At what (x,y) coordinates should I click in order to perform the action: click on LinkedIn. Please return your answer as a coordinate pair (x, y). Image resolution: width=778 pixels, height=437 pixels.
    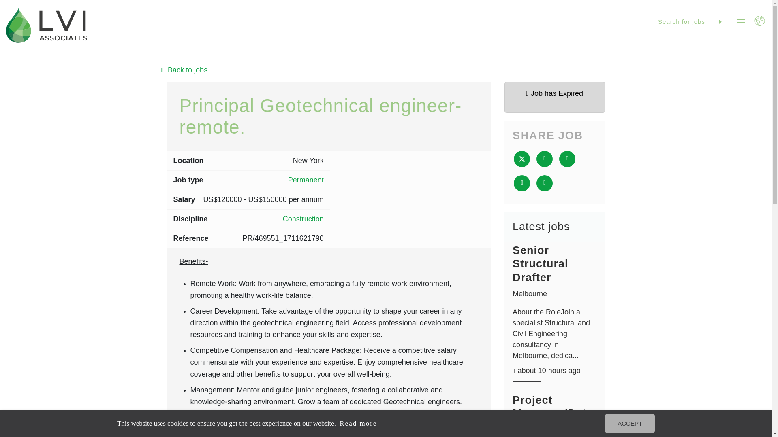
    Looking at the image, I should click on (567, 159).